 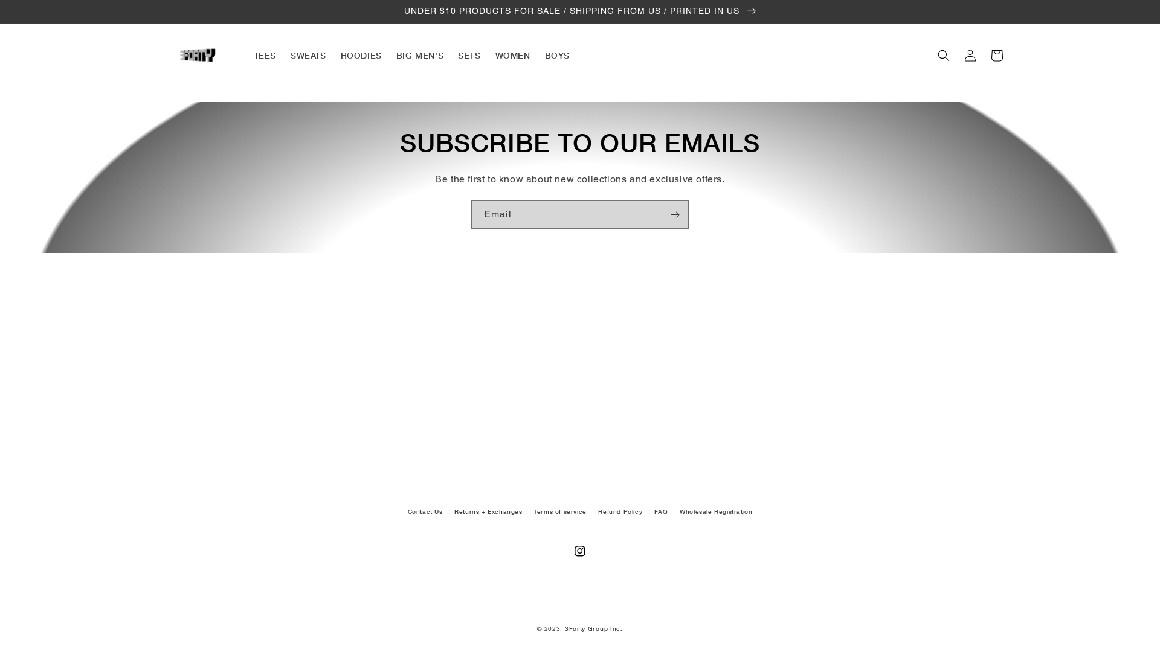 What do you see at coordinates (513, 56) in the screenshot?
I see `WOMEN` at bounding box center [513, 56].